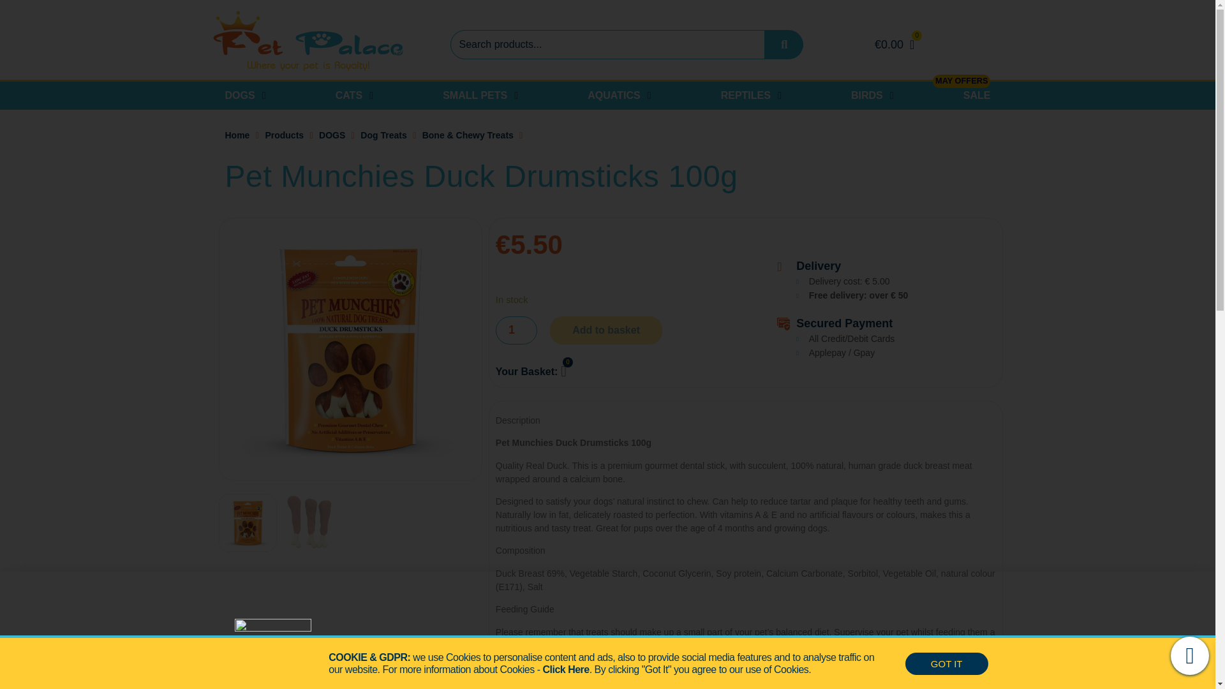 The width and height of the screenshot is (1225, 689). What do you see at coordinates (383, 135) in the screenshot?
I see `Dog Treats` at bounding box center [383, 135].